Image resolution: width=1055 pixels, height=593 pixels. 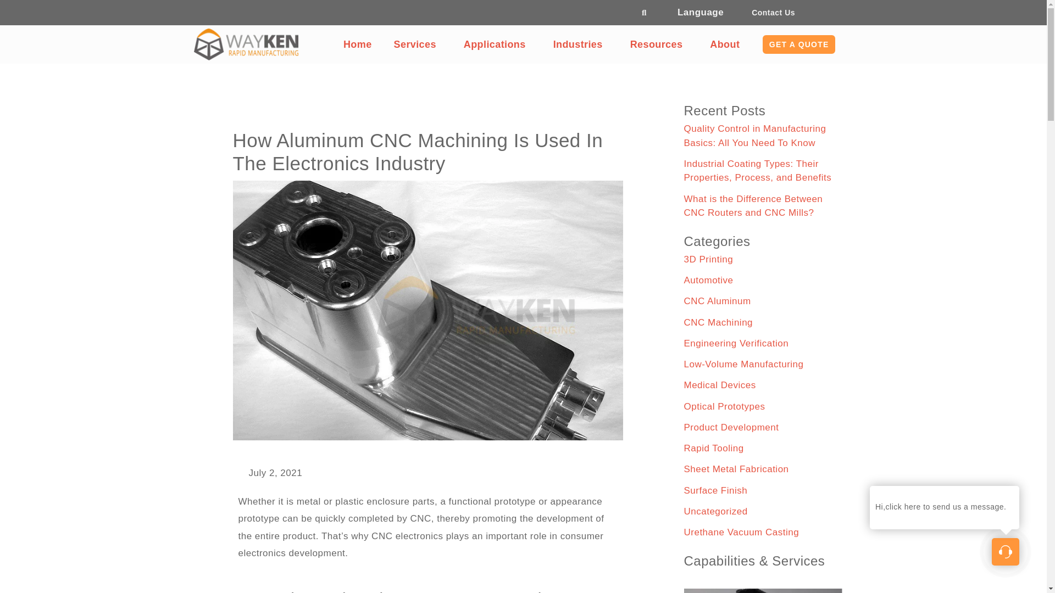 I want to click on Home, so click(x=357, y=44).